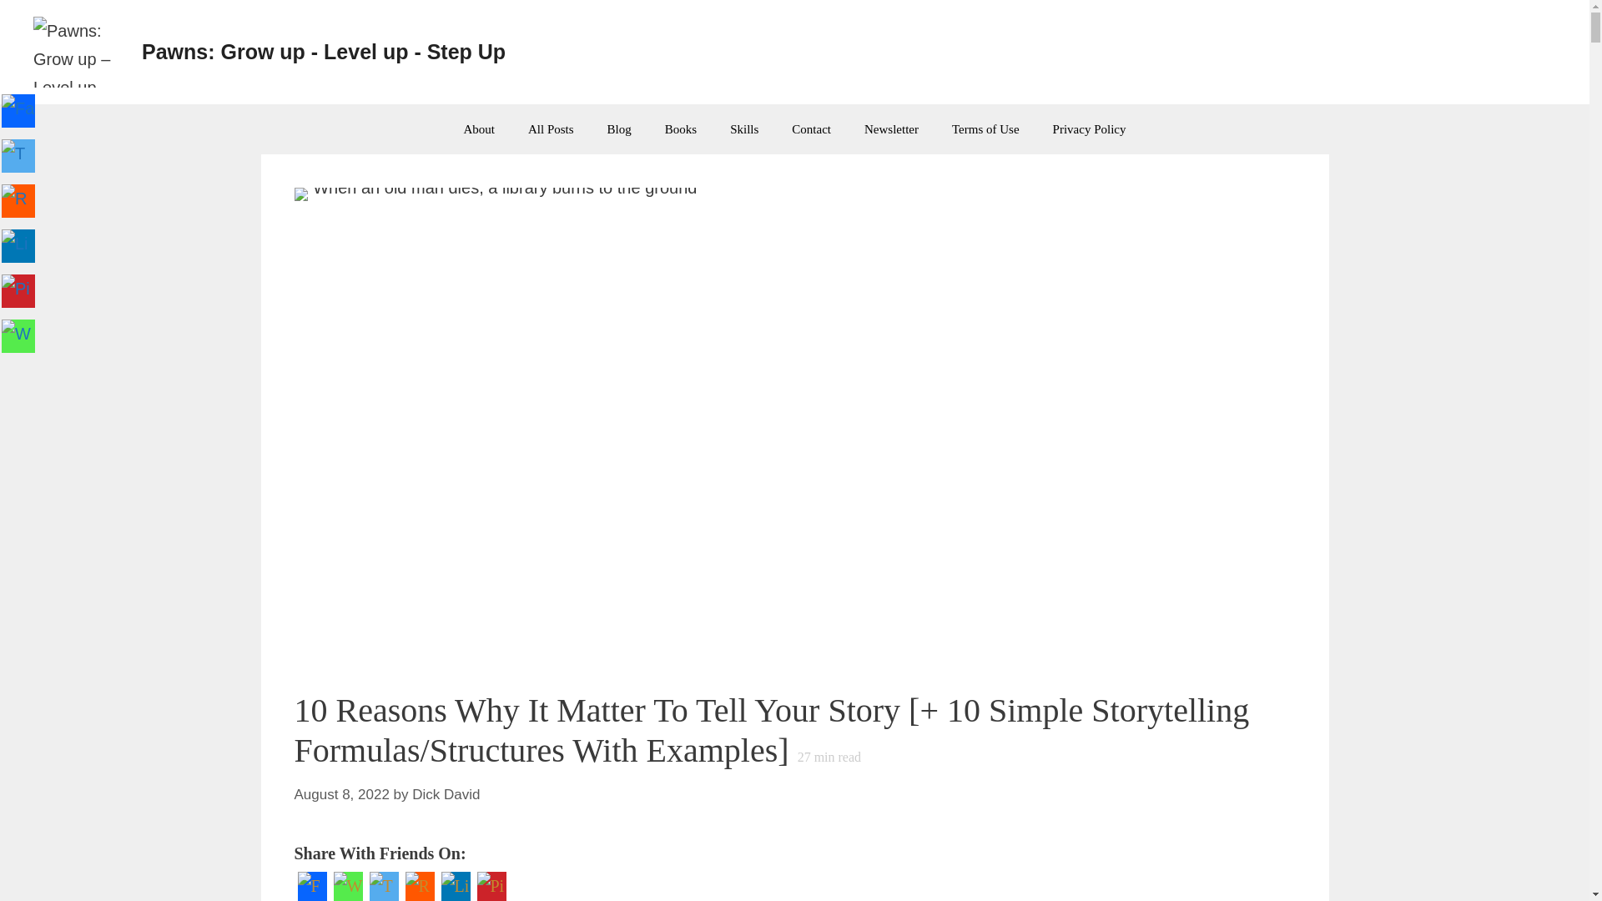 This screenshot has height=901, width=1602. I want to click on Dick David, so click(446, 794).